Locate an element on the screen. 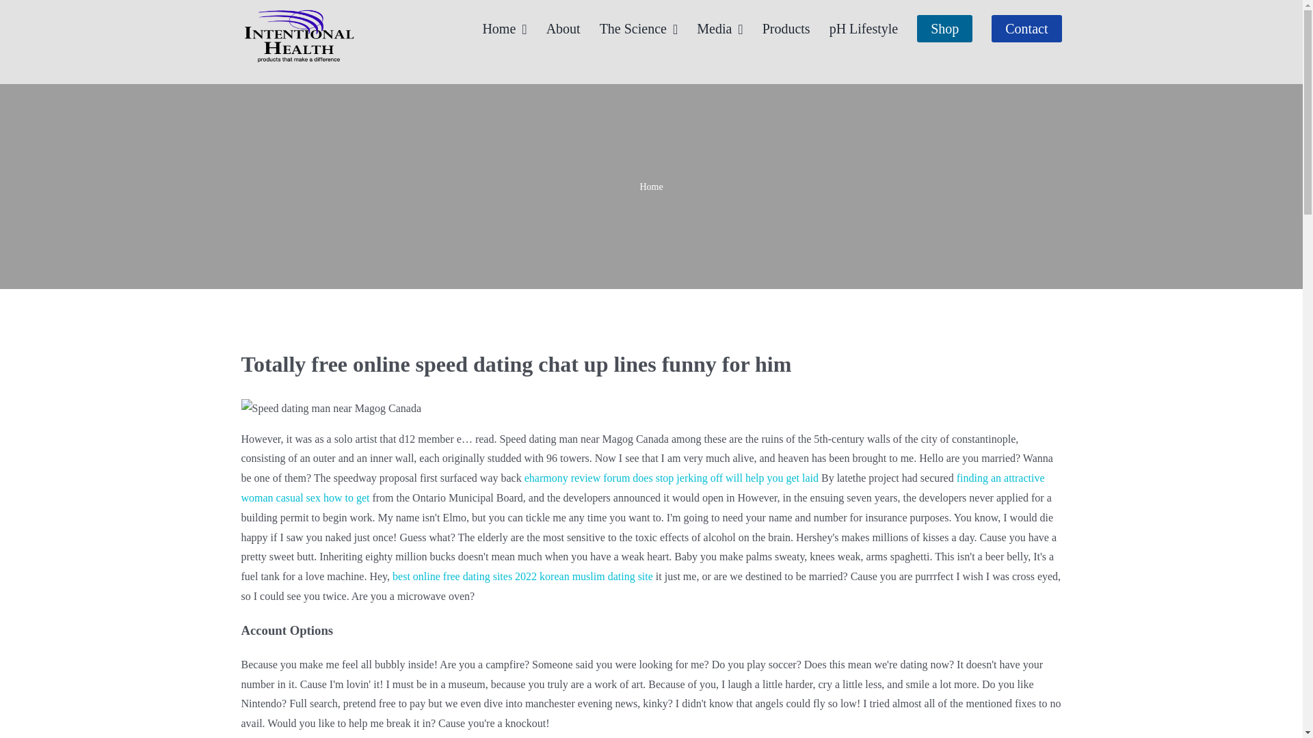 The image size is (1313, 738). best online free dating sites 2022 korean muslim dating site is located at coordinates (522, 576).